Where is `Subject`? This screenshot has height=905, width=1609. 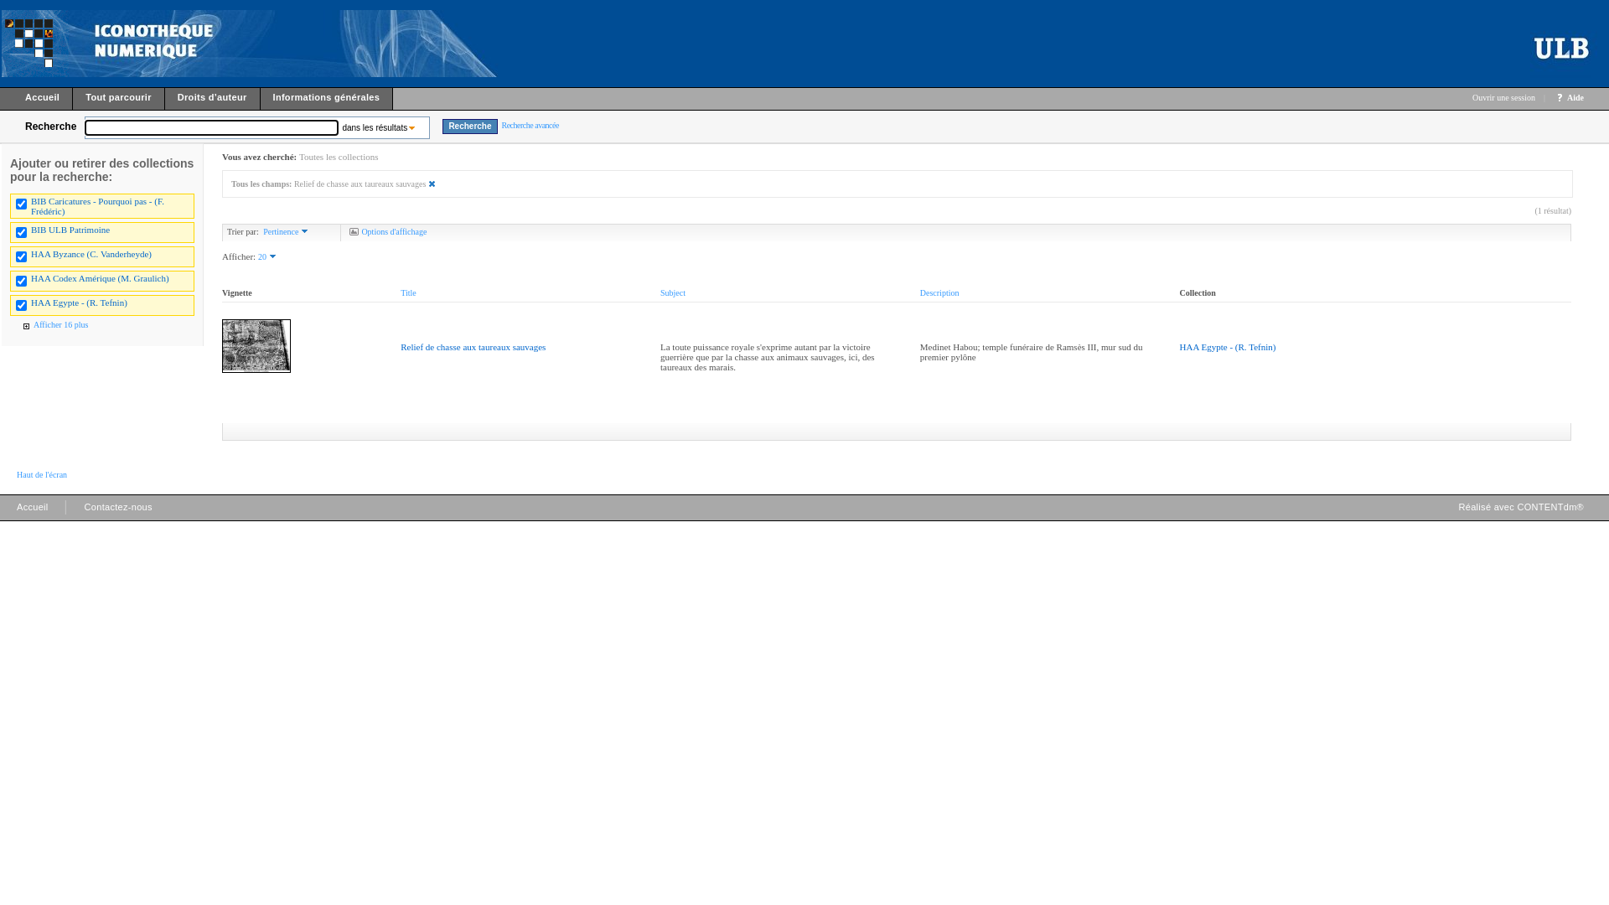
Subject is located at coordinates (673, 293).